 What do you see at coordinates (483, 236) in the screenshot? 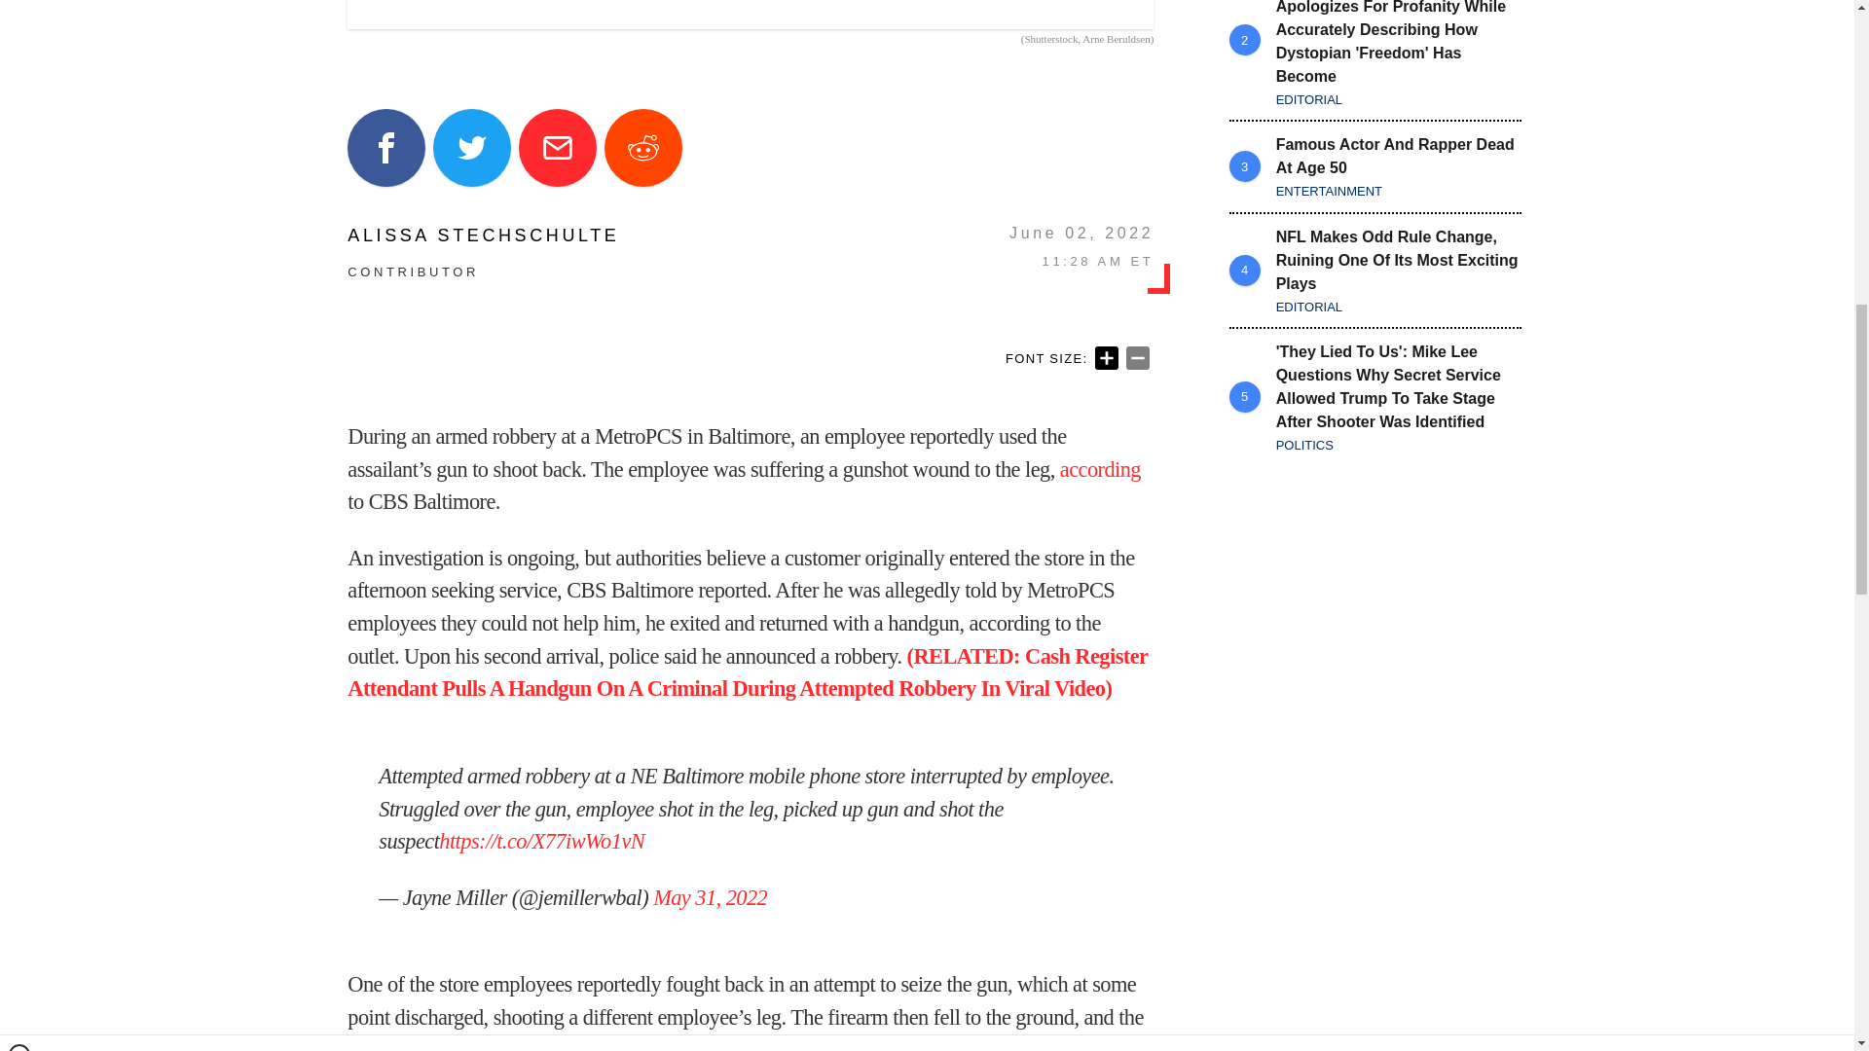
I see `ALISSA STECHSCHULTE` at bounding box center [483, 236].